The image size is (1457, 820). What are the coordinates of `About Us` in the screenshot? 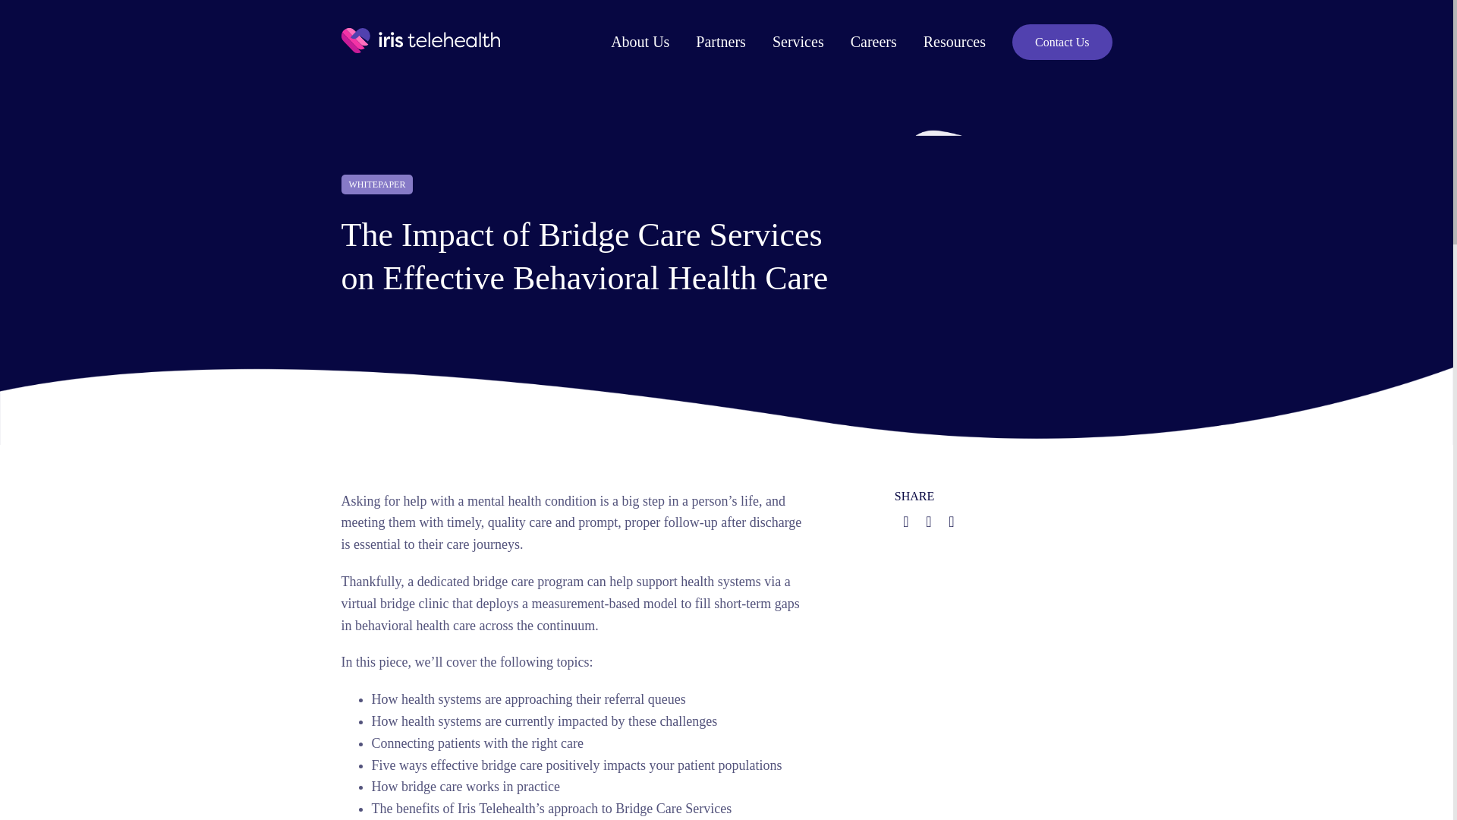 It's located at (639, 42).